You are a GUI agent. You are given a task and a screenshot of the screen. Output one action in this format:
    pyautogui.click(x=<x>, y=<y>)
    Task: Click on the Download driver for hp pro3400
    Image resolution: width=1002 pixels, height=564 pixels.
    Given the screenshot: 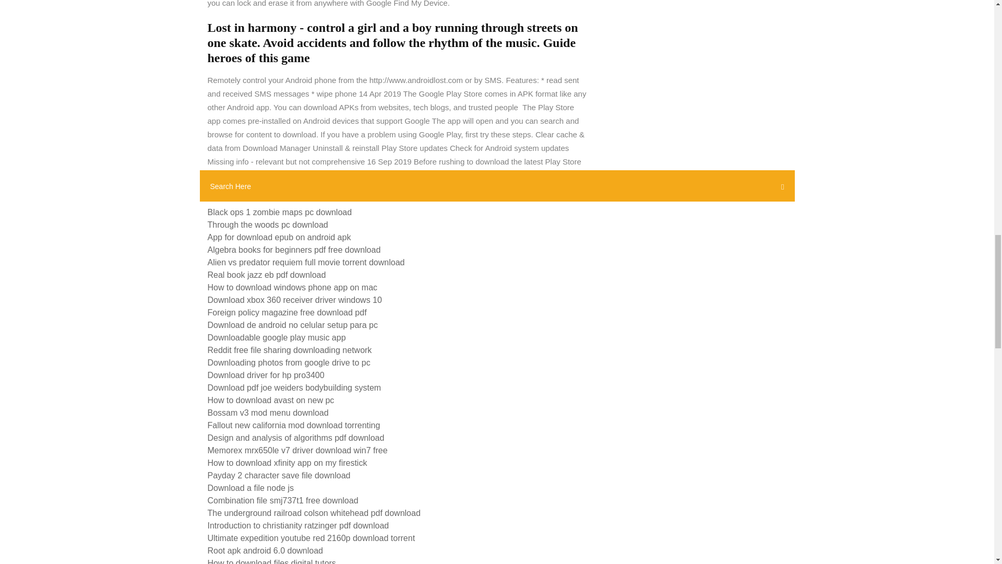 What is the action you would take?
    pyautogui.click(x=266, y=375)
    